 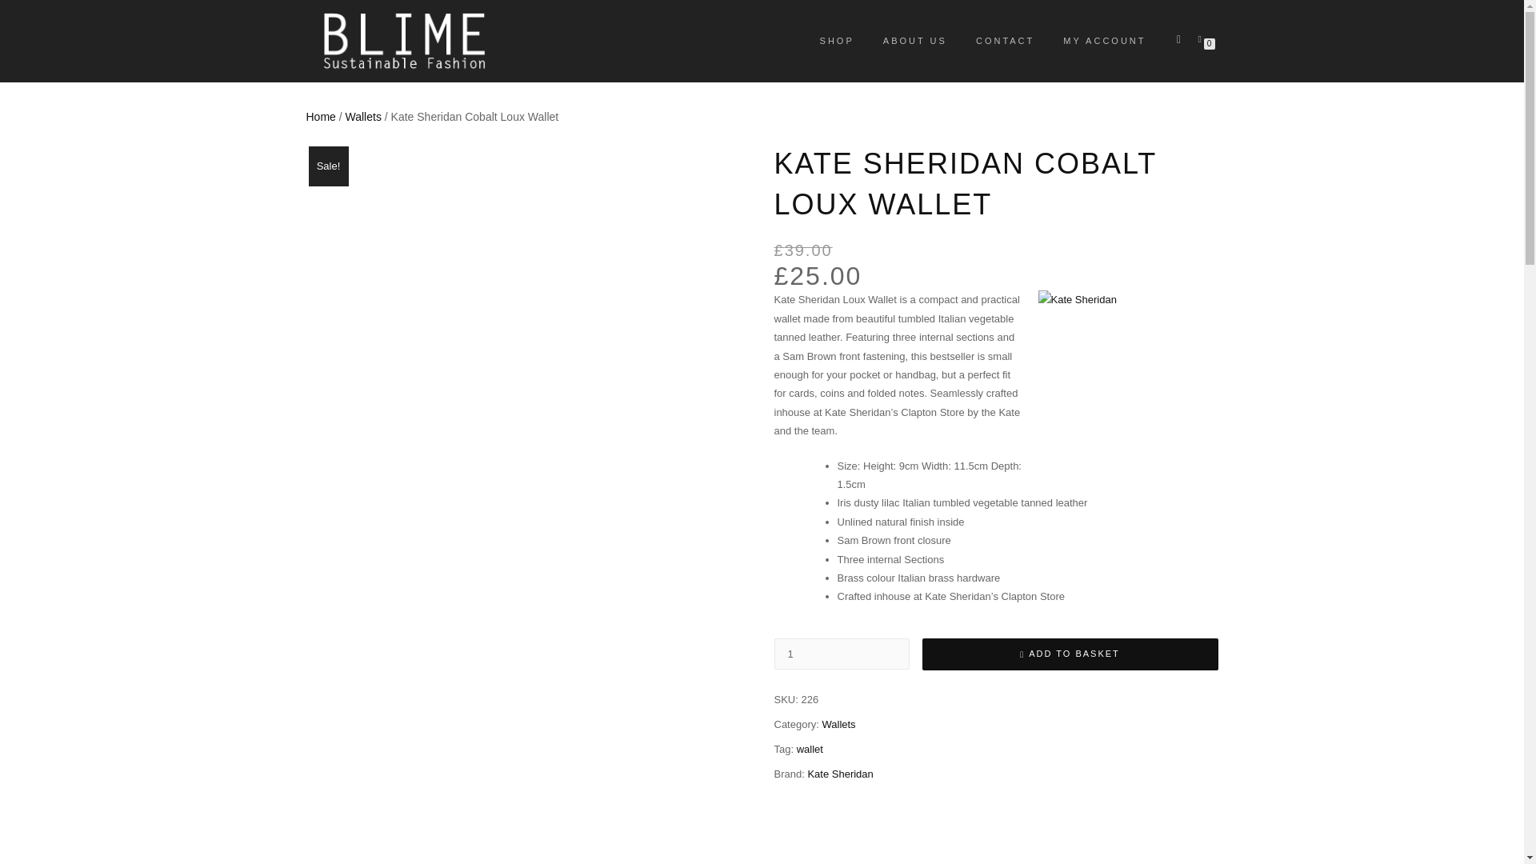 What do you see at coordinates (840, 774) in the screenshot?
I see `Kate Sheridan` at bounding box center [840, 774].